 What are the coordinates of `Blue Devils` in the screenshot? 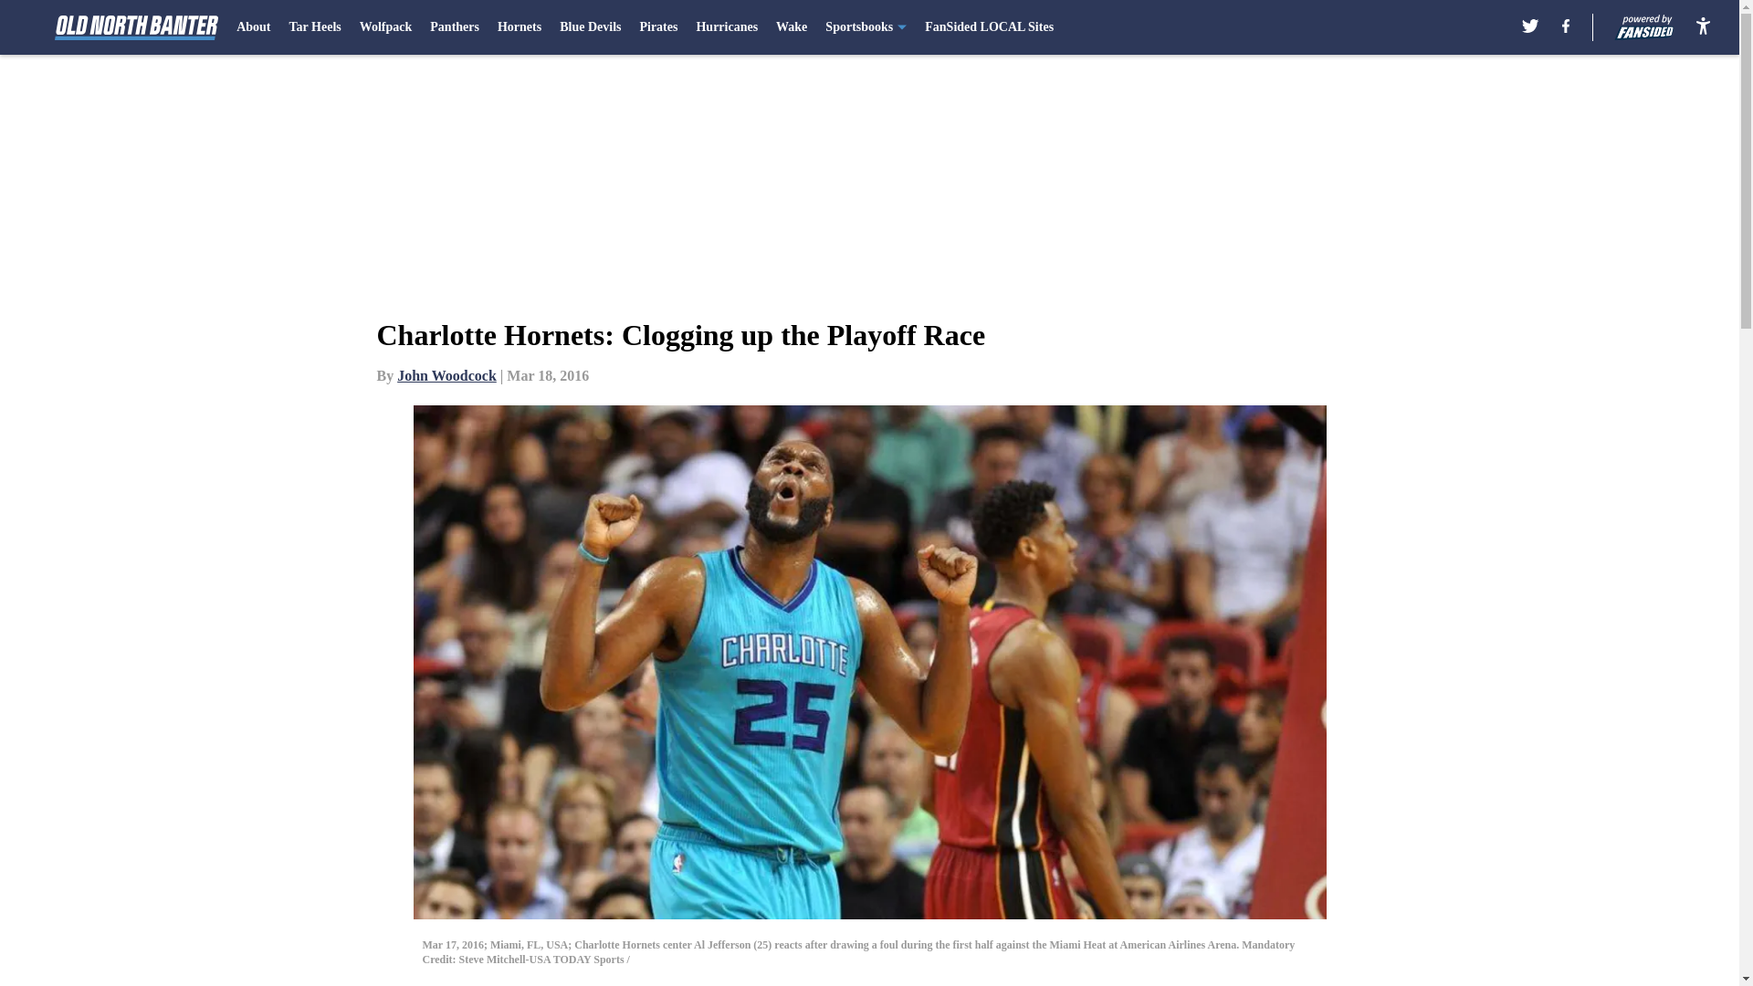 It's located at (590, 27).